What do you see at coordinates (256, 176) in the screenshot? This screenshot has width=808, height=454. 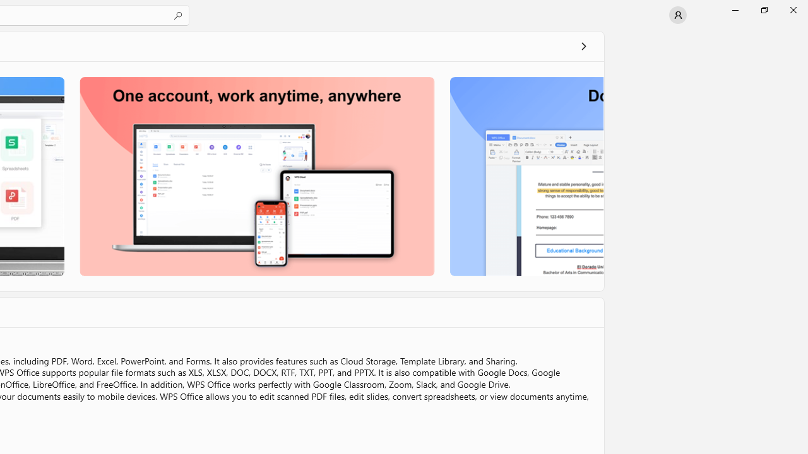 I see `Screenshot 2` at bounding box center [256, 176].